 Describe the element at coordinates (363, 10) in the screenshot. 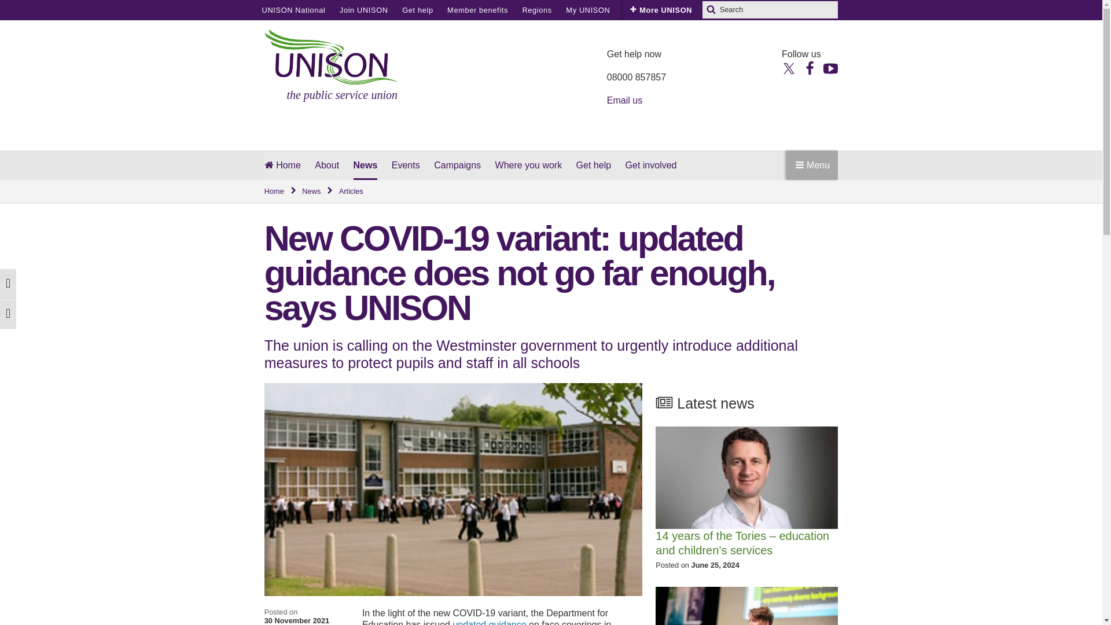

I see `Join UNISON` at that location.